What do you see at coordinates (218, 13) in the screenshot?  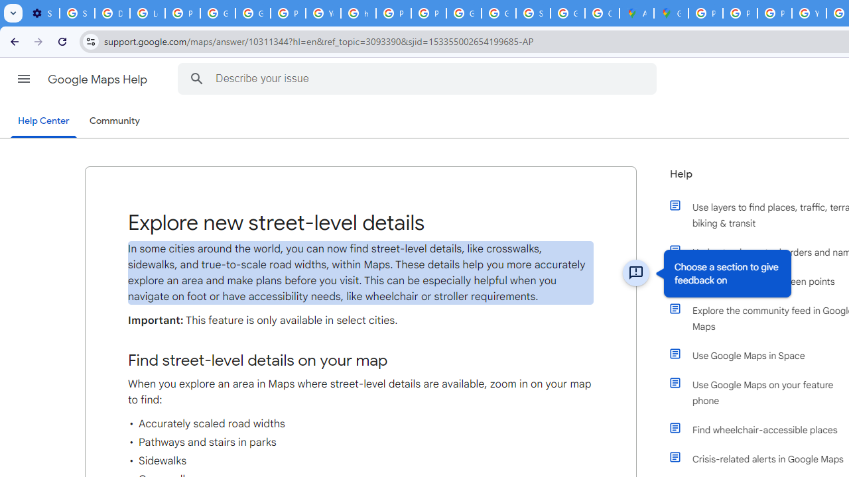 I see `Google Account Help` at bounding box center [218, 13].